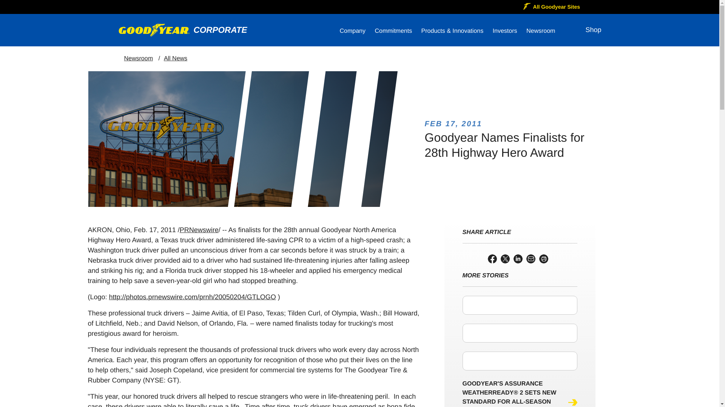 This screenshot has height=407, width=725. What do you see at coordinates (531, 259) in the screenshot?
I see `Email the URL of this page to a friend` at bounding box center [531, 259].